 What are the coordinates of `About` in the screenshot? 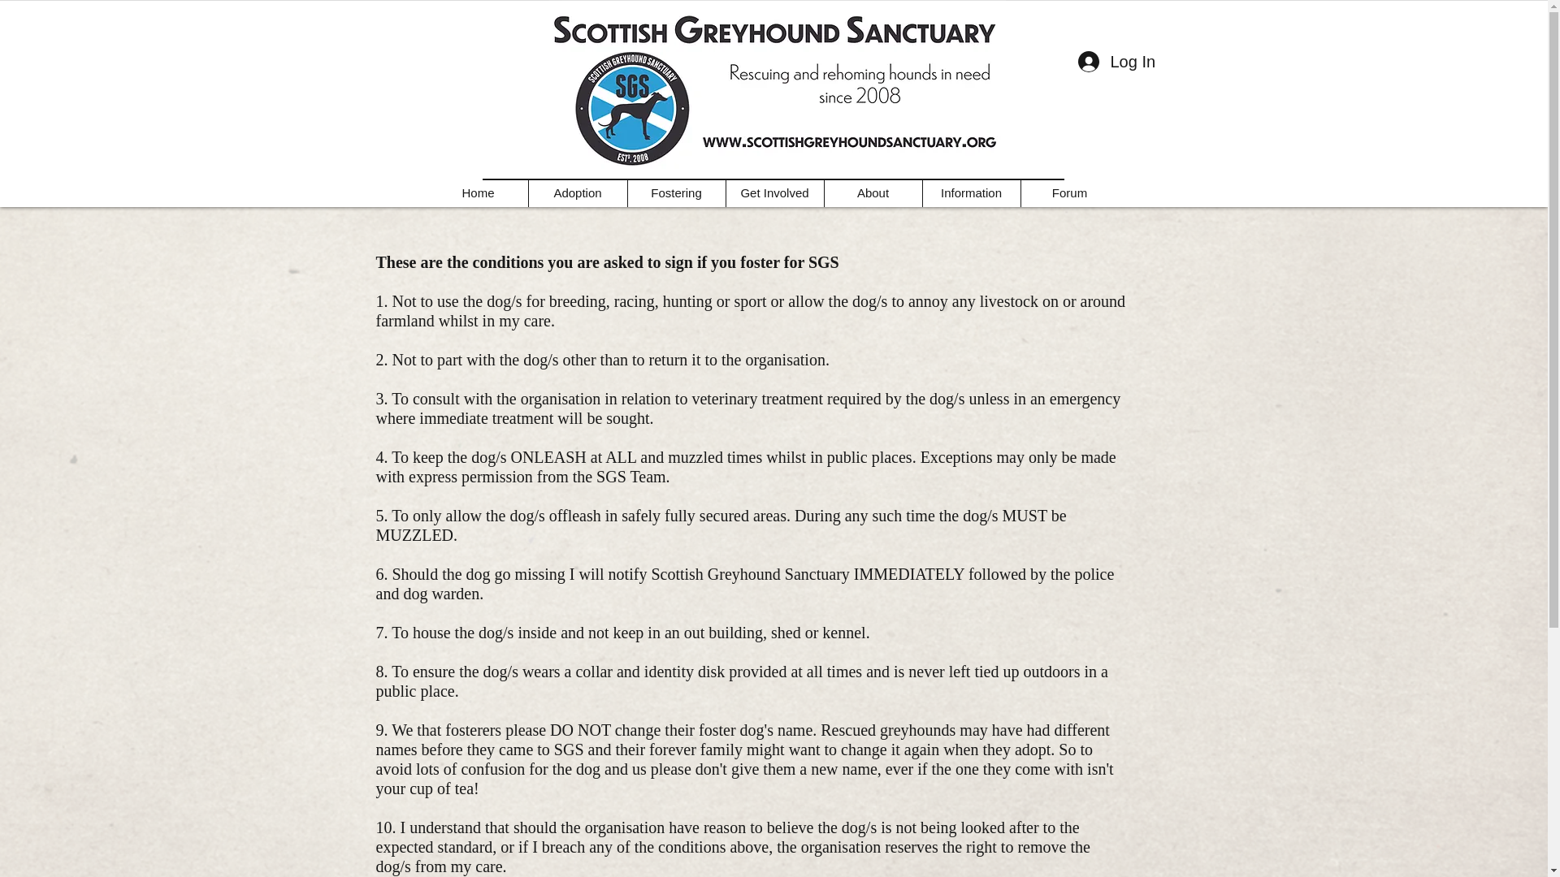 It's located at (873, 192).